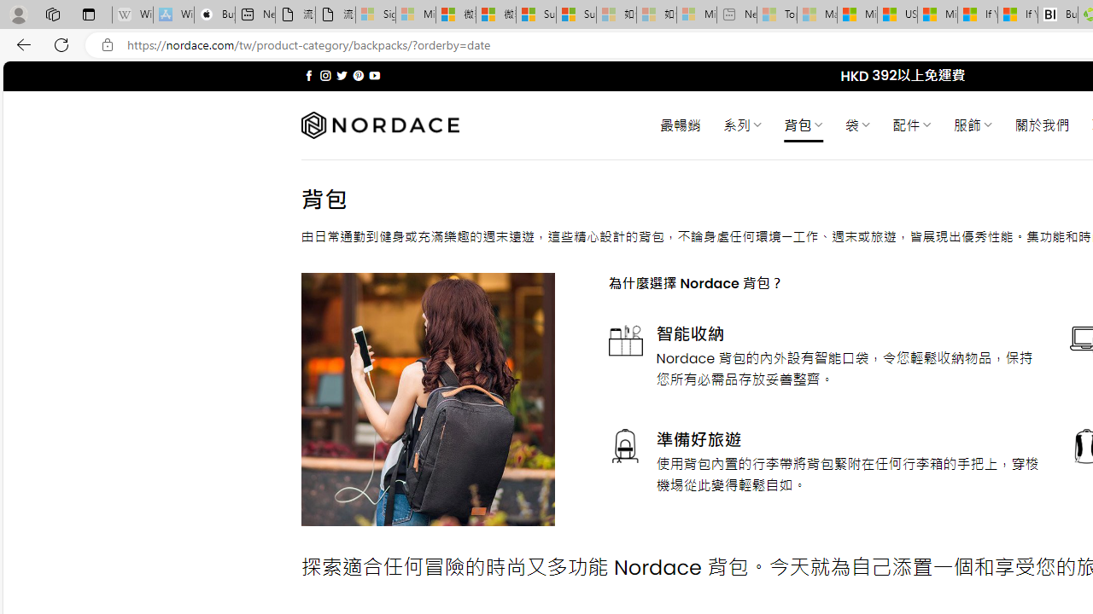 Image resolution: width=1093 pixels, height=614 pixels. I want to click on Wikipedia - Sleeping, so click(132, 15).